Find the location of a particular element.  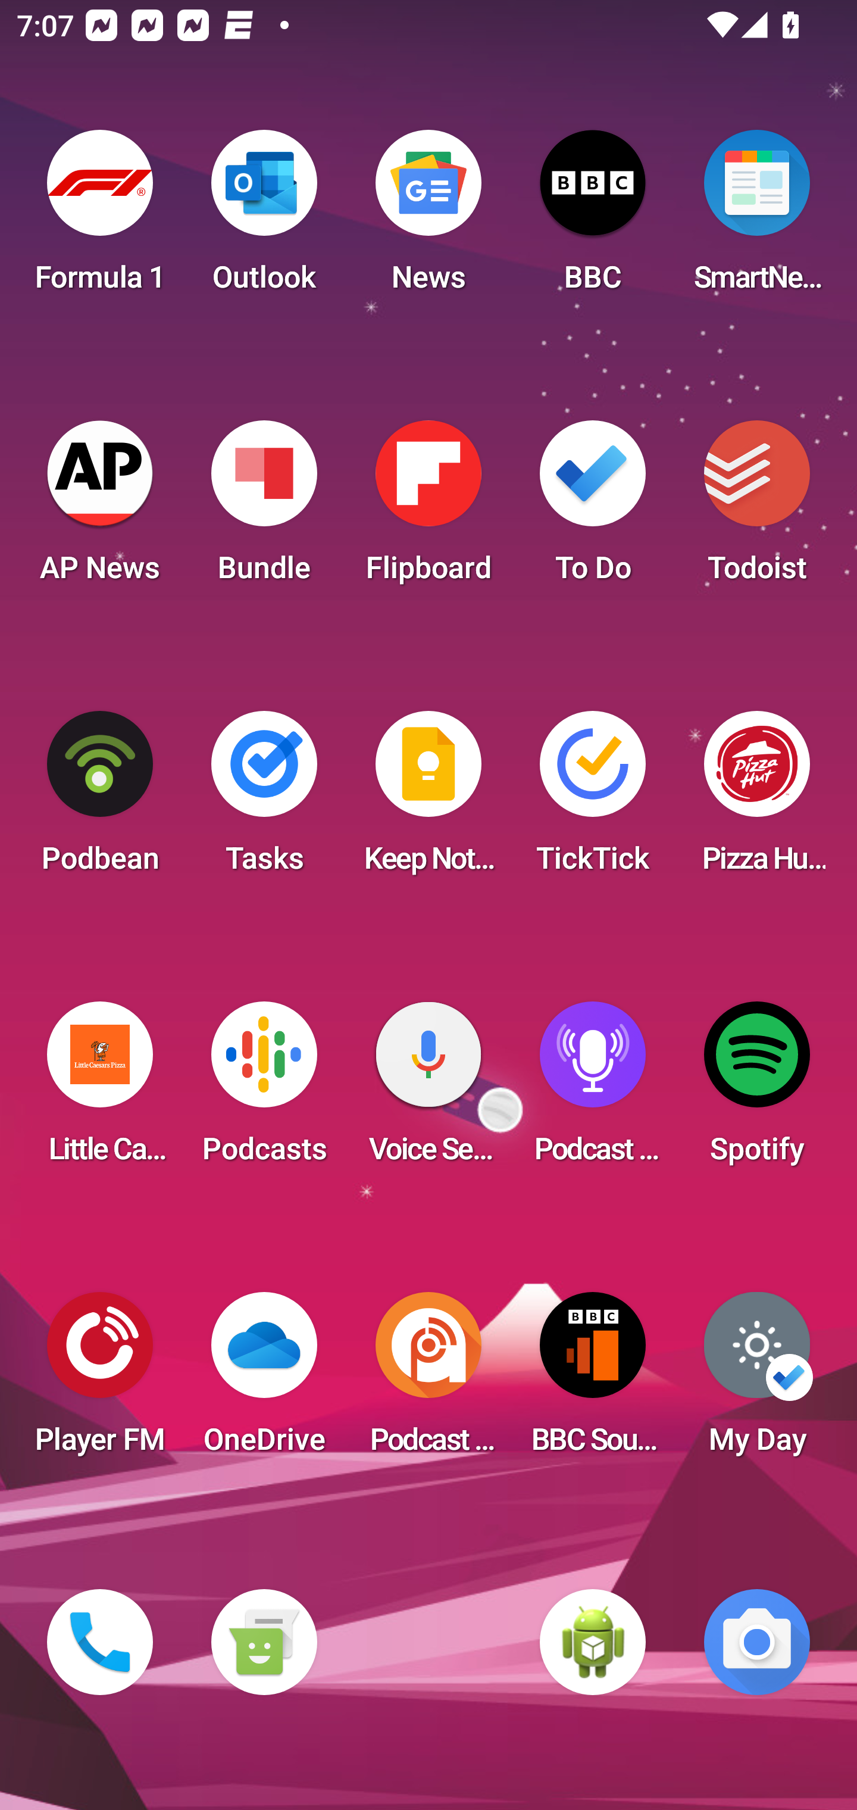

Tasks is located at coordinates (264, 799).